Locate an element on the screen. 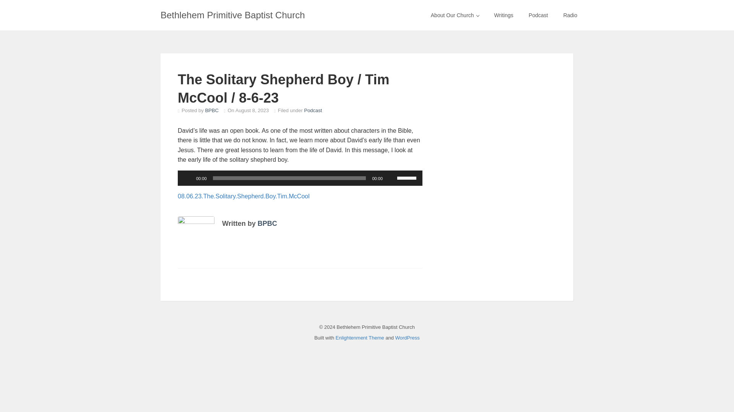 The width and height of the screenshot is (734, 412). Posts by BPBC is located at coordinates (211, 110).